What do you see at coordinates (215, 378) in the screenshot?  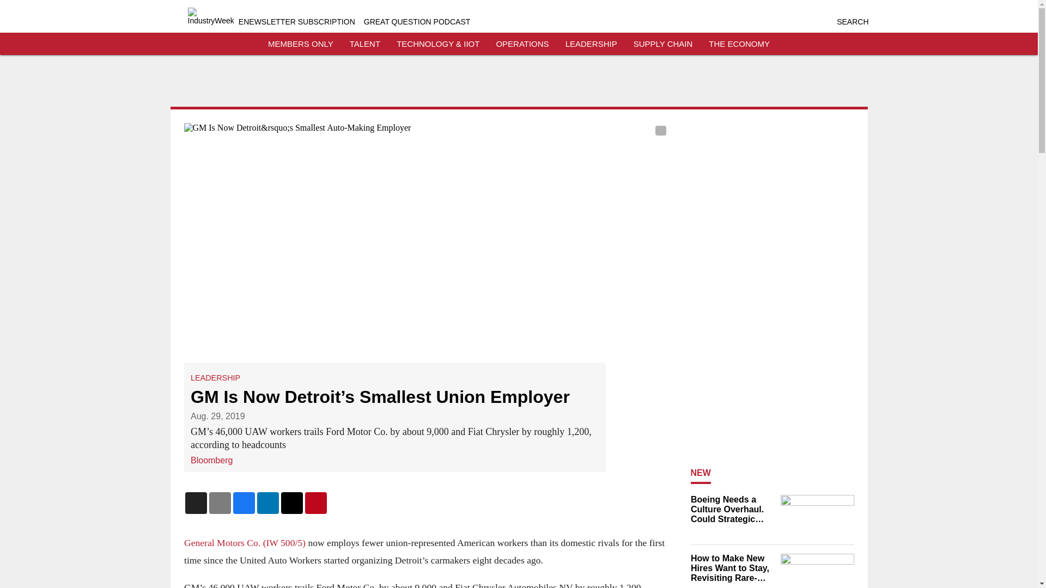 I see `LEADERSHIP` at bounding box center [215, 378].